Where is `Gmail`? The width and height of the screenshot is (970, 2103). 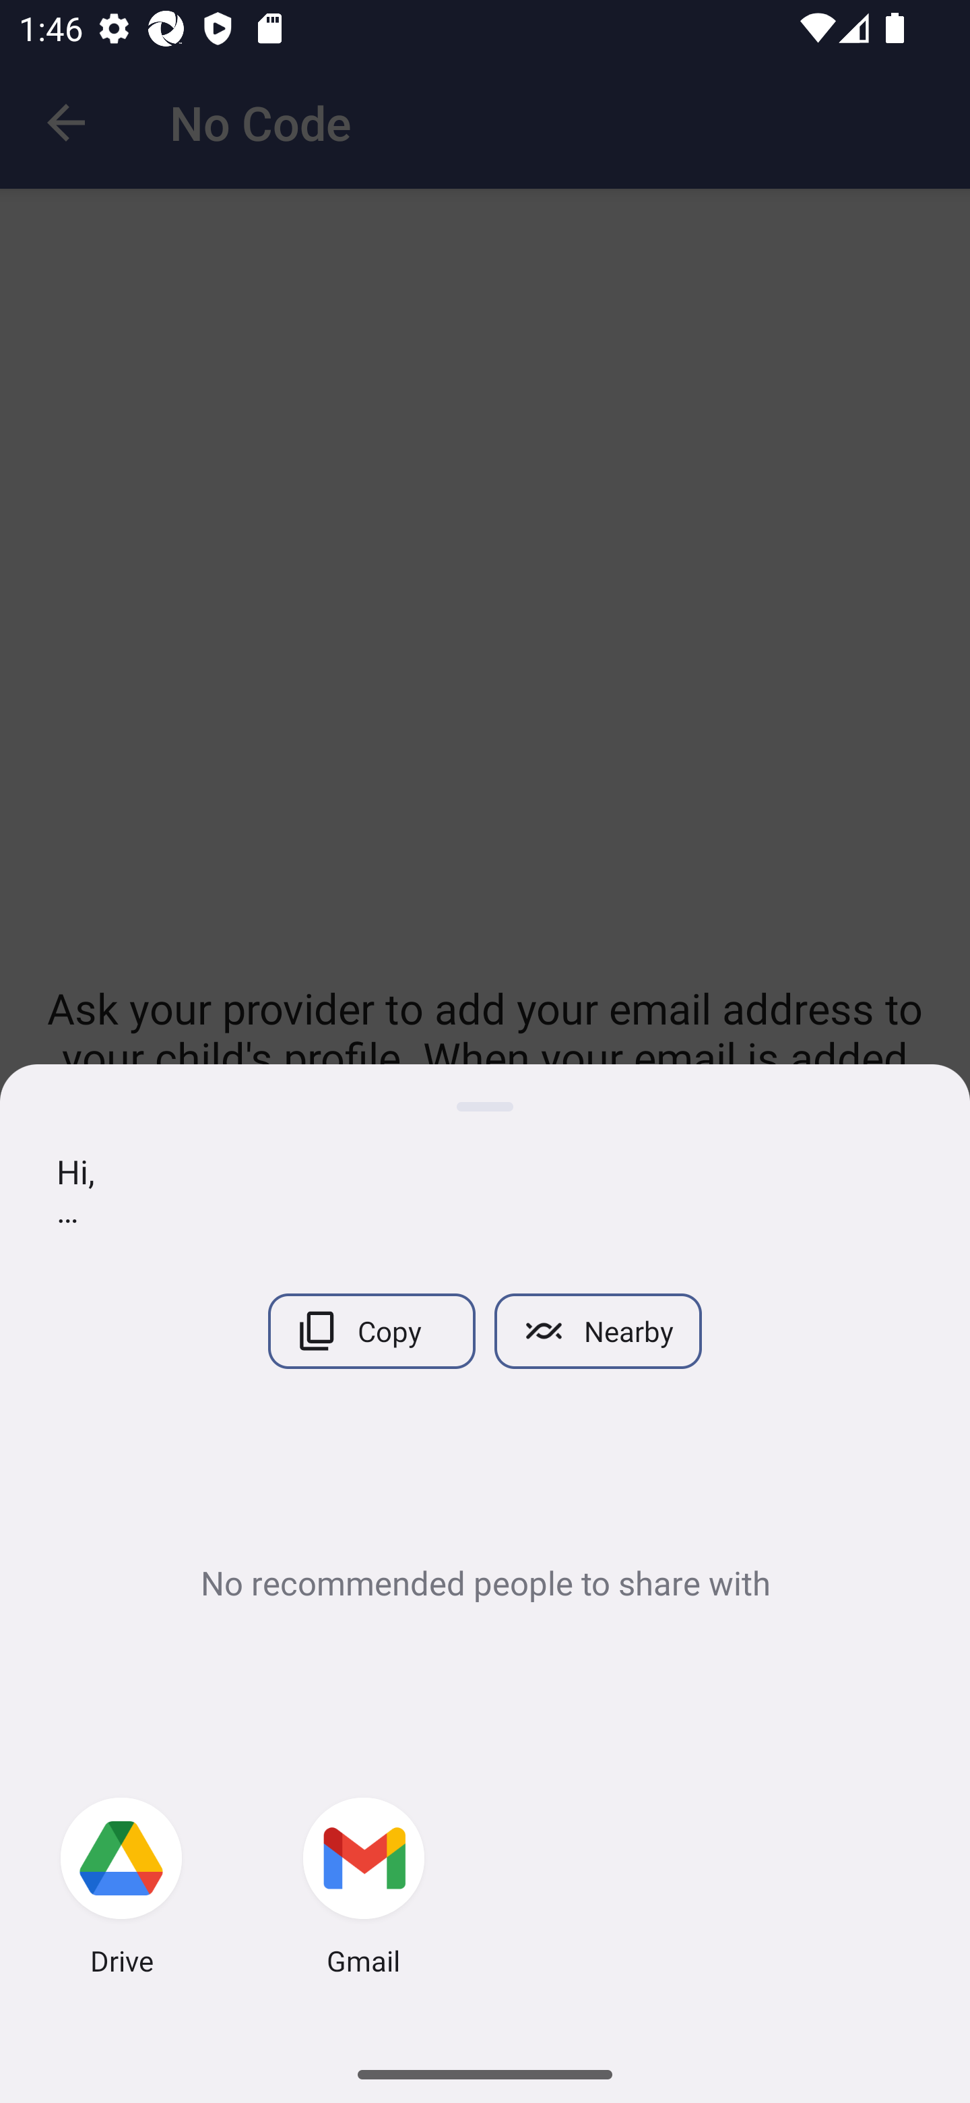
Gmail is located at coordinates (364, 1890).